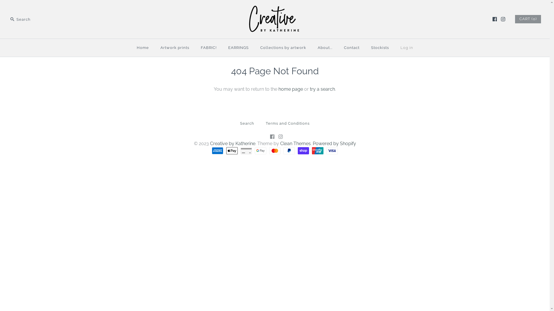  I want to click on Instagram, so click(280, 136).